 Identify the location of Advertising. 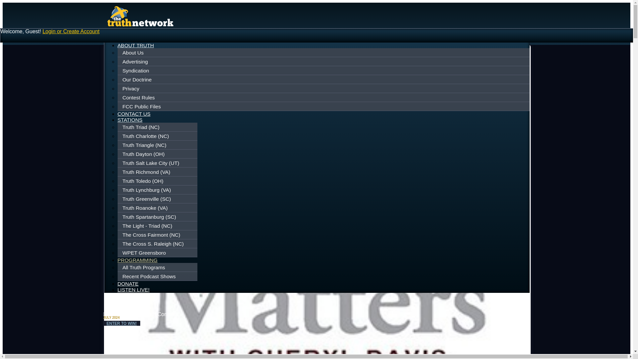
(324, 61).